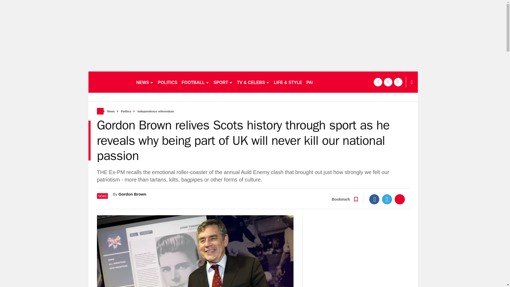 This screenshot has height=287, width=510. What do you see at coordinates (388, 82) in the screenshot?
I see `twitter` at bounding box center [388, 82].